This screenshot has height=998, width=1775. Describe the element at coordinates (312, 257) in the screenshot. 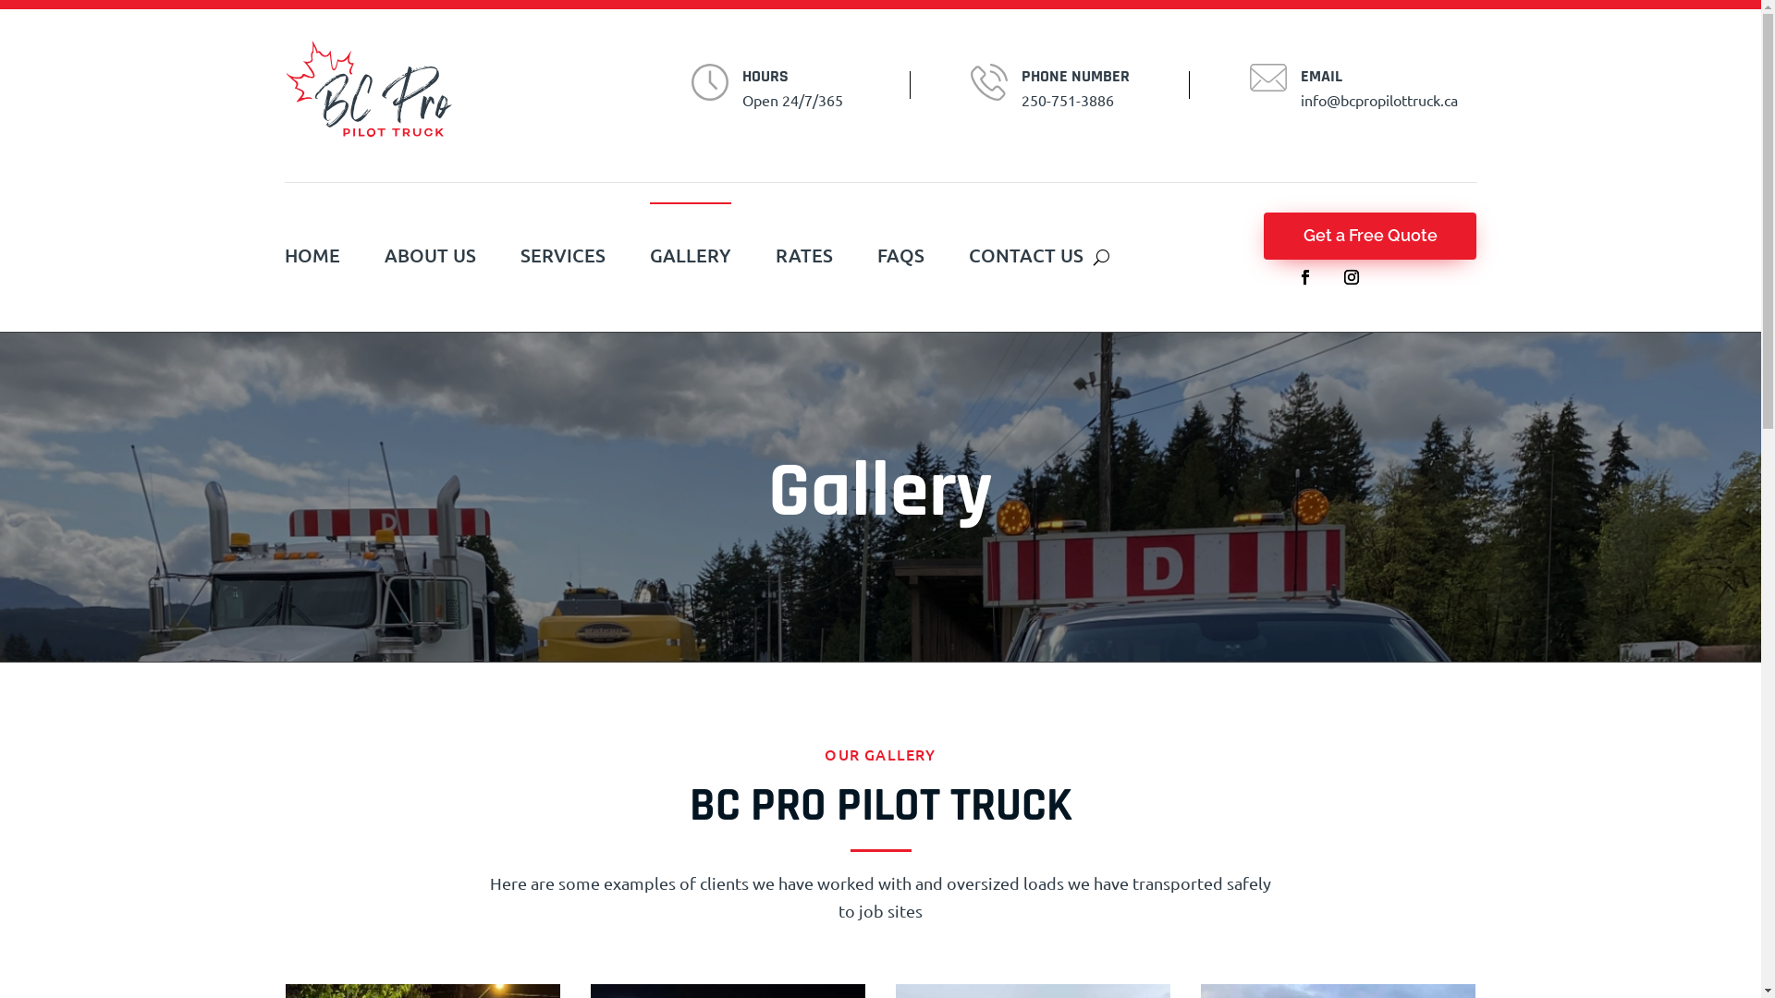

I see `HOME` at that location.